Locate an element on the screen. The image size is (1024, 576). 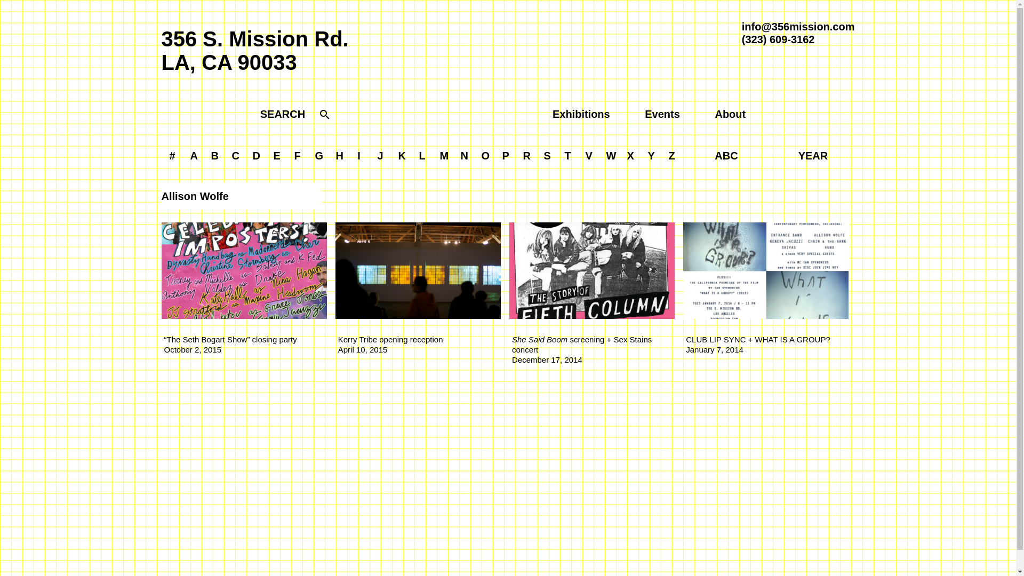
info@356mission.com is located at coordinates (798, 27).